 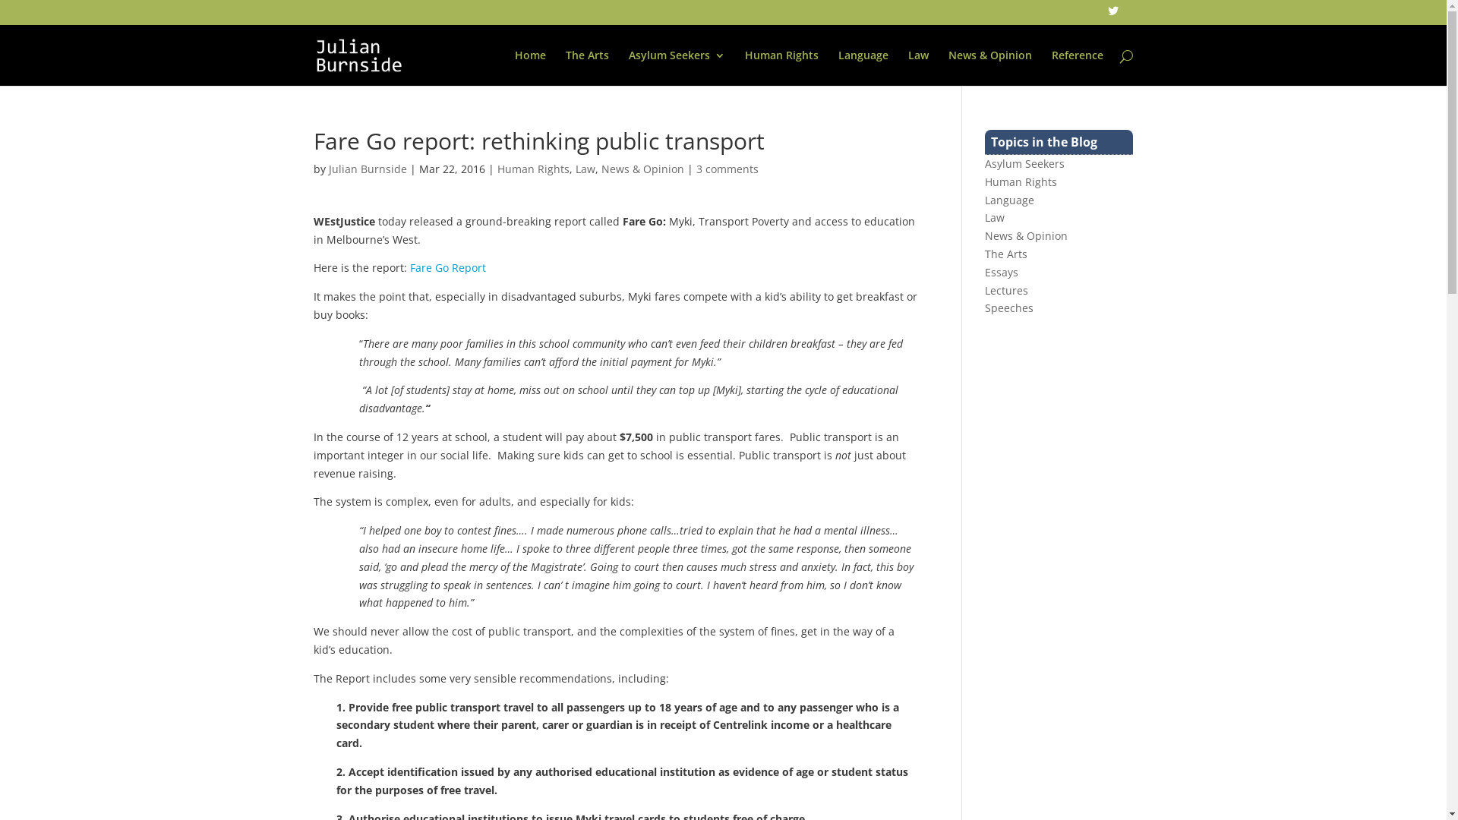 What do you see at coordinates (1010, 200) in the screenshot?
I see `Language` at bounding box center [1010, 200].